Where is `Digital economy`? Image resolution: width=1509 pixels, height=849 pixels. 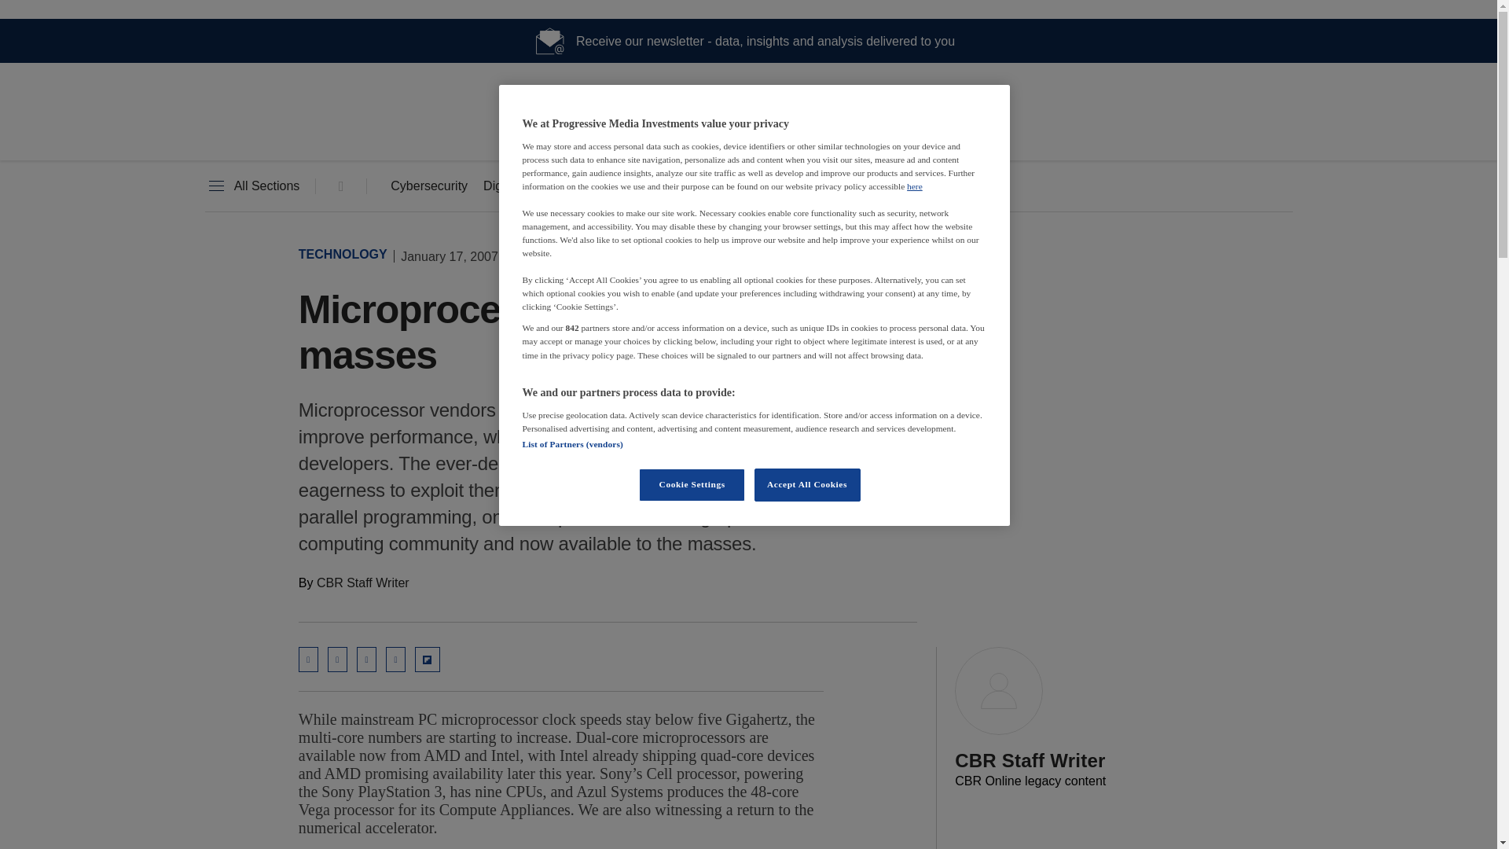
Digital economy is located at coordinates (528, 186).